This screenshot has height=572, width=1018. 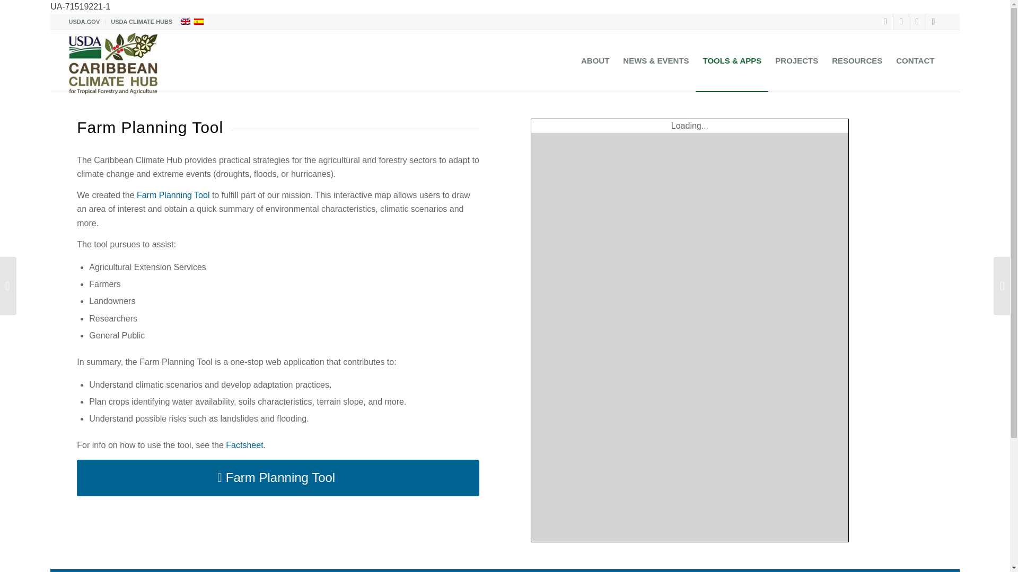 What do you see at coordinates (84, 22) in the screenshot?
I see `USDA.GOV` at bounding box center [84, 22].